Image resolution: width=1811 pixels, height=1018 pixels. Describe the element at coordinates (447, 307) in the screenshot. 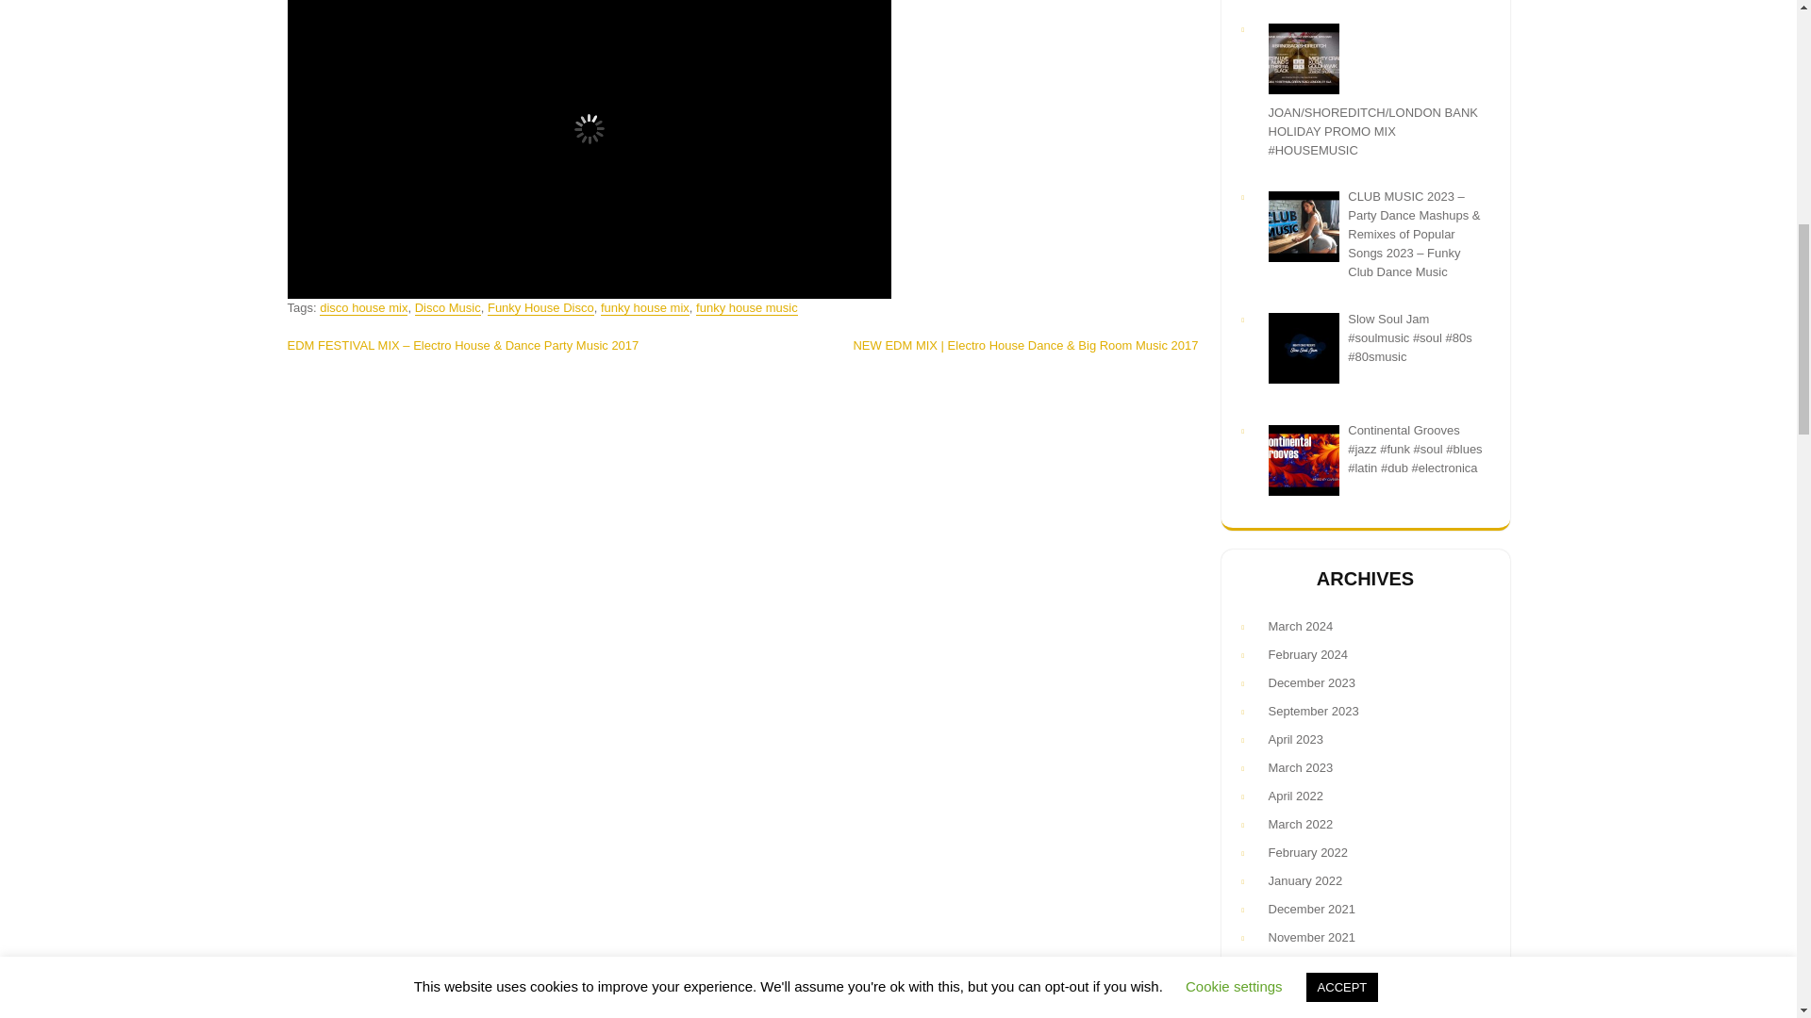

I see `Disco Music` at that location.